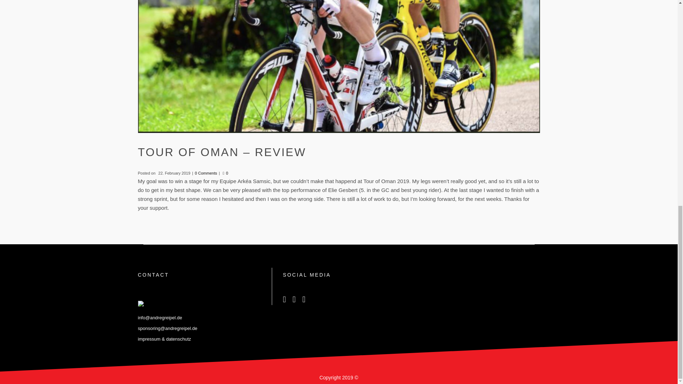  I want to click on 0 Comments, so click(206, 173).